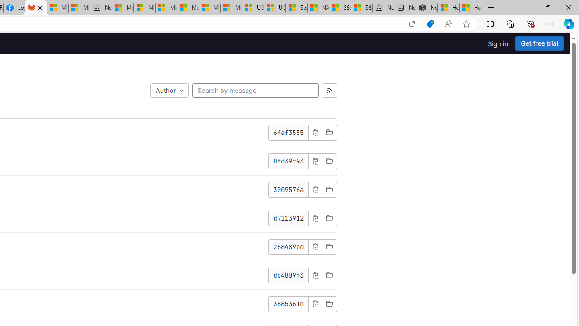  I want to click on Class: s16 gl-icon gl-button-icon , so click(315, 303).